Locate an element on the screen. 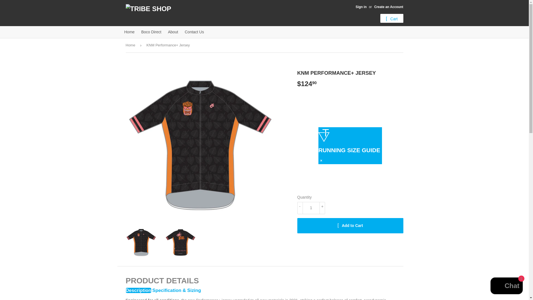 The height and width of the screenshot is (300, 533). Home is located at coordinates (129, 32).